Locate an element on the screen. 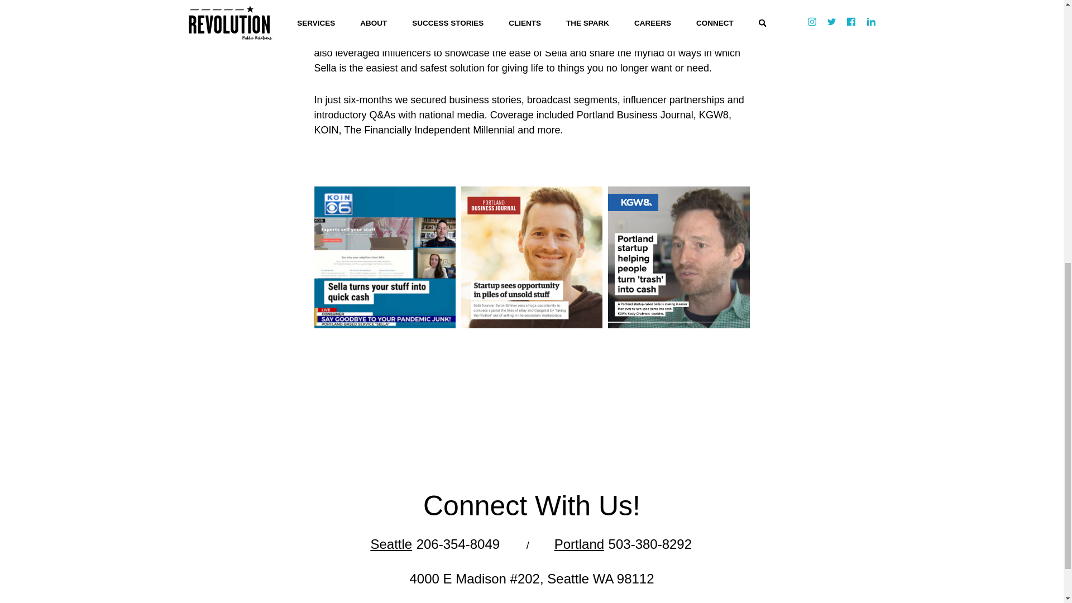 This screenshot has width=1072, height=603. Seattle is located at coordinates (391, 544).